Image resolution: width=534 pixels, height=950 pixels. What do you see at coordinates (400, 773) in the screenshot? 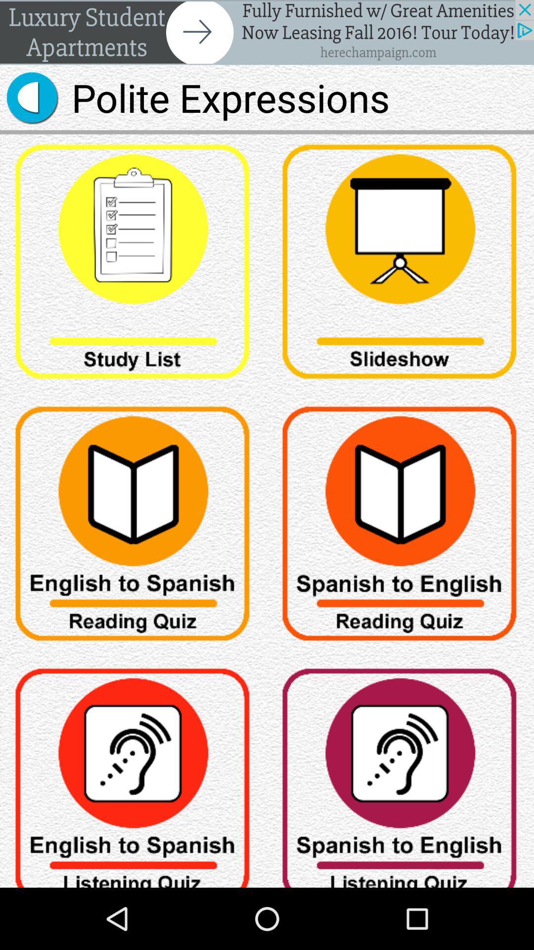
I see `listen to quiz` at bounding box center [400, 773].